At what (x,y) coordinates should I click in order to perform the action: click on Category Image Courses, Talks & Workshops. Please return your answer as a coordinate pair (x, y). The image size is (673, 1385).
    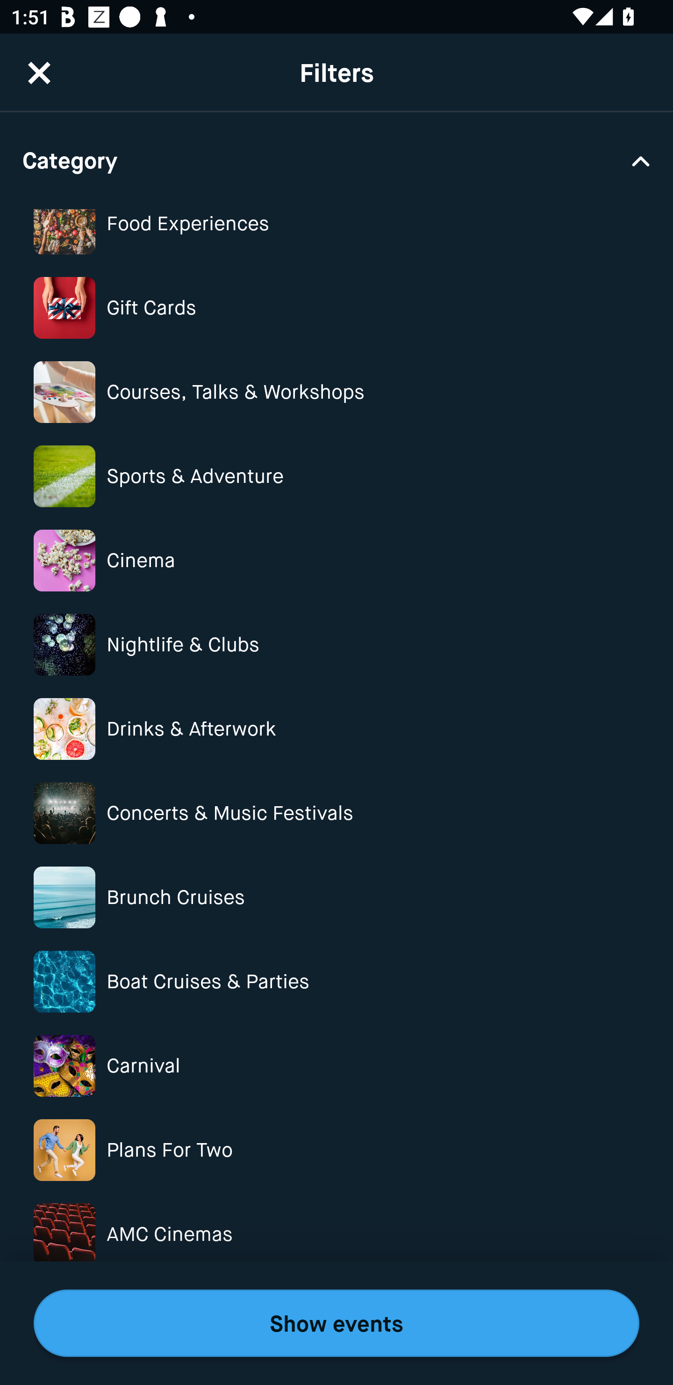
    Looking at the image, I should click on (336, 392).